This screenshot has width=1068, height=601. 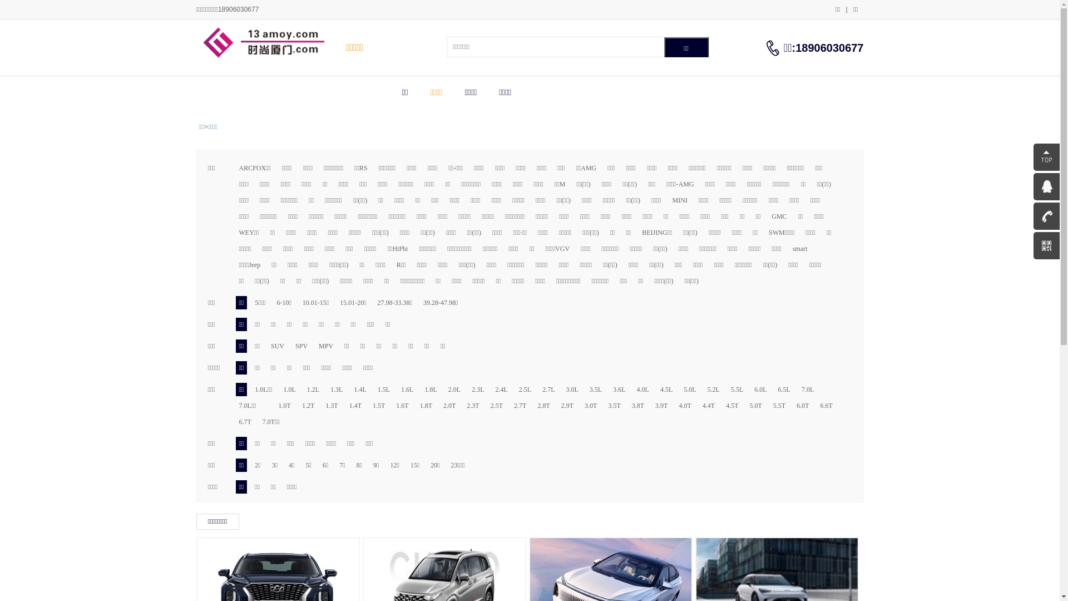 What do you see at coordinates (355, 406) in the screenshot?
I see `1.4T` at bounding box center [355, 406].